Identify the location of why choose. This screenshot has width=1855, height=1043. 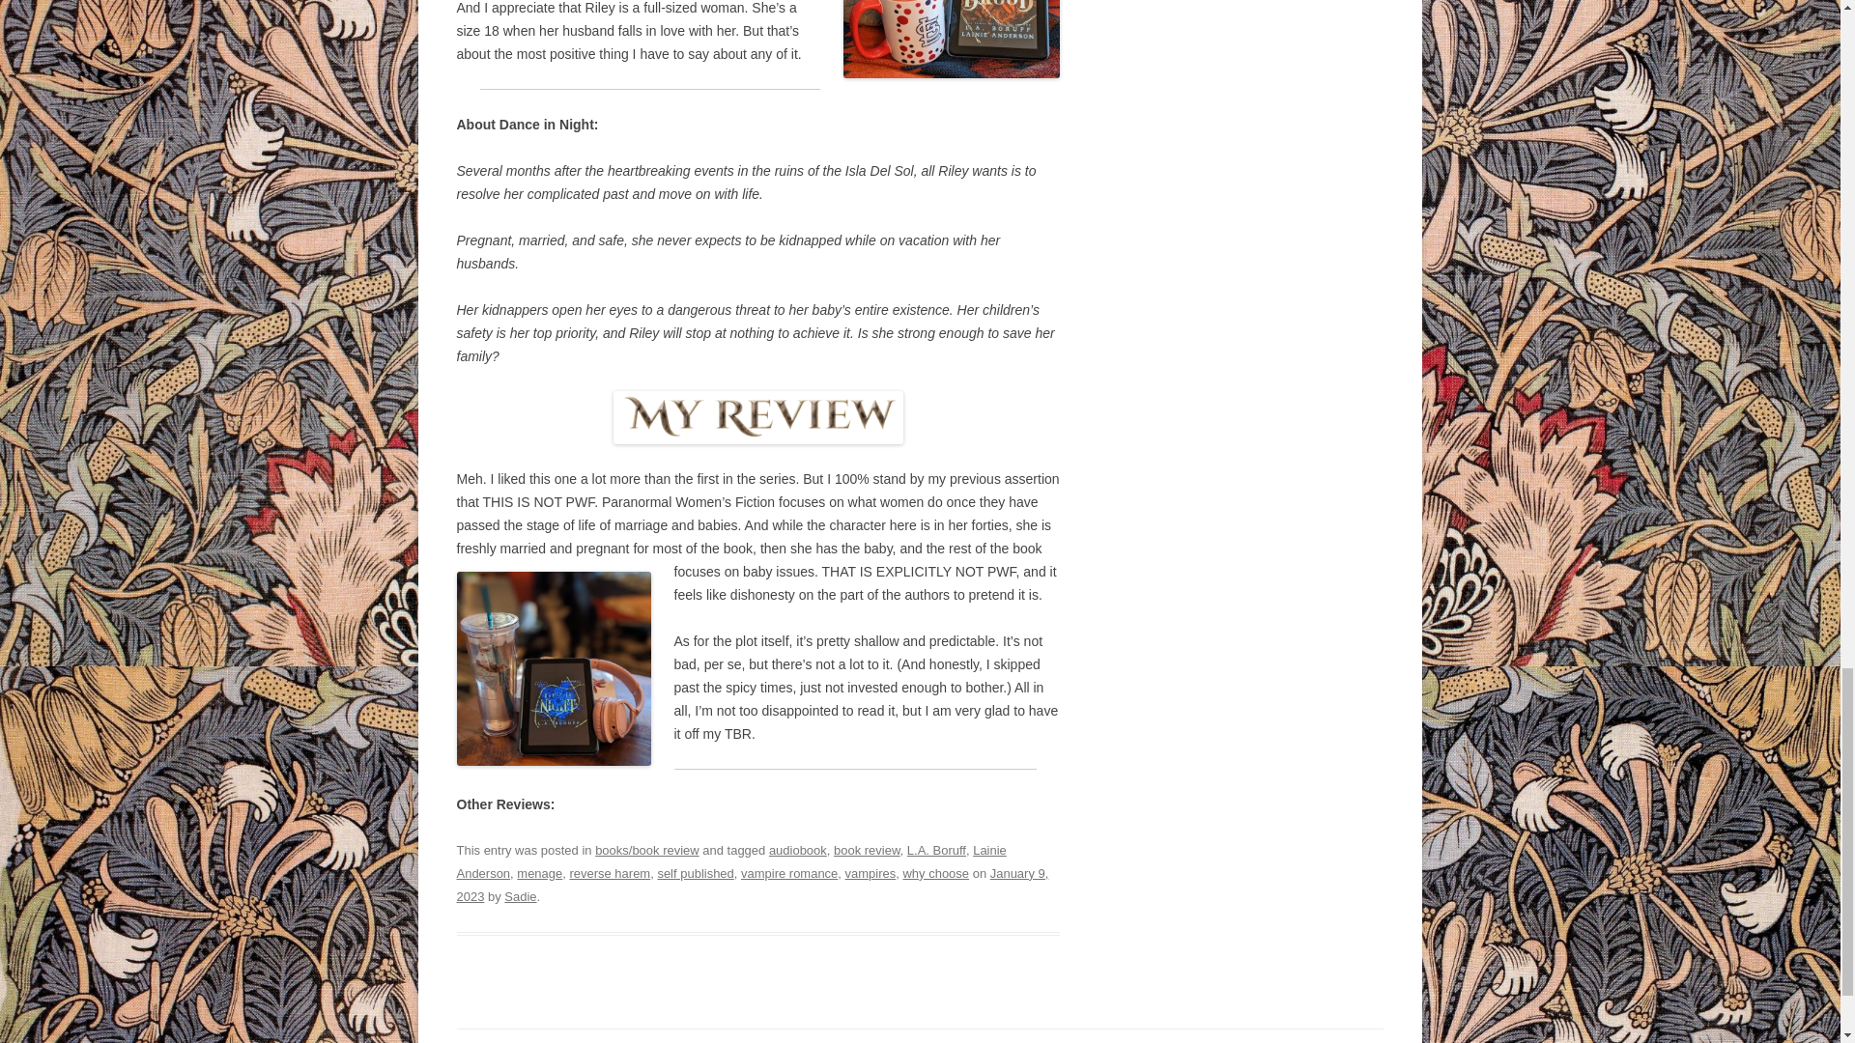
(935, 873).